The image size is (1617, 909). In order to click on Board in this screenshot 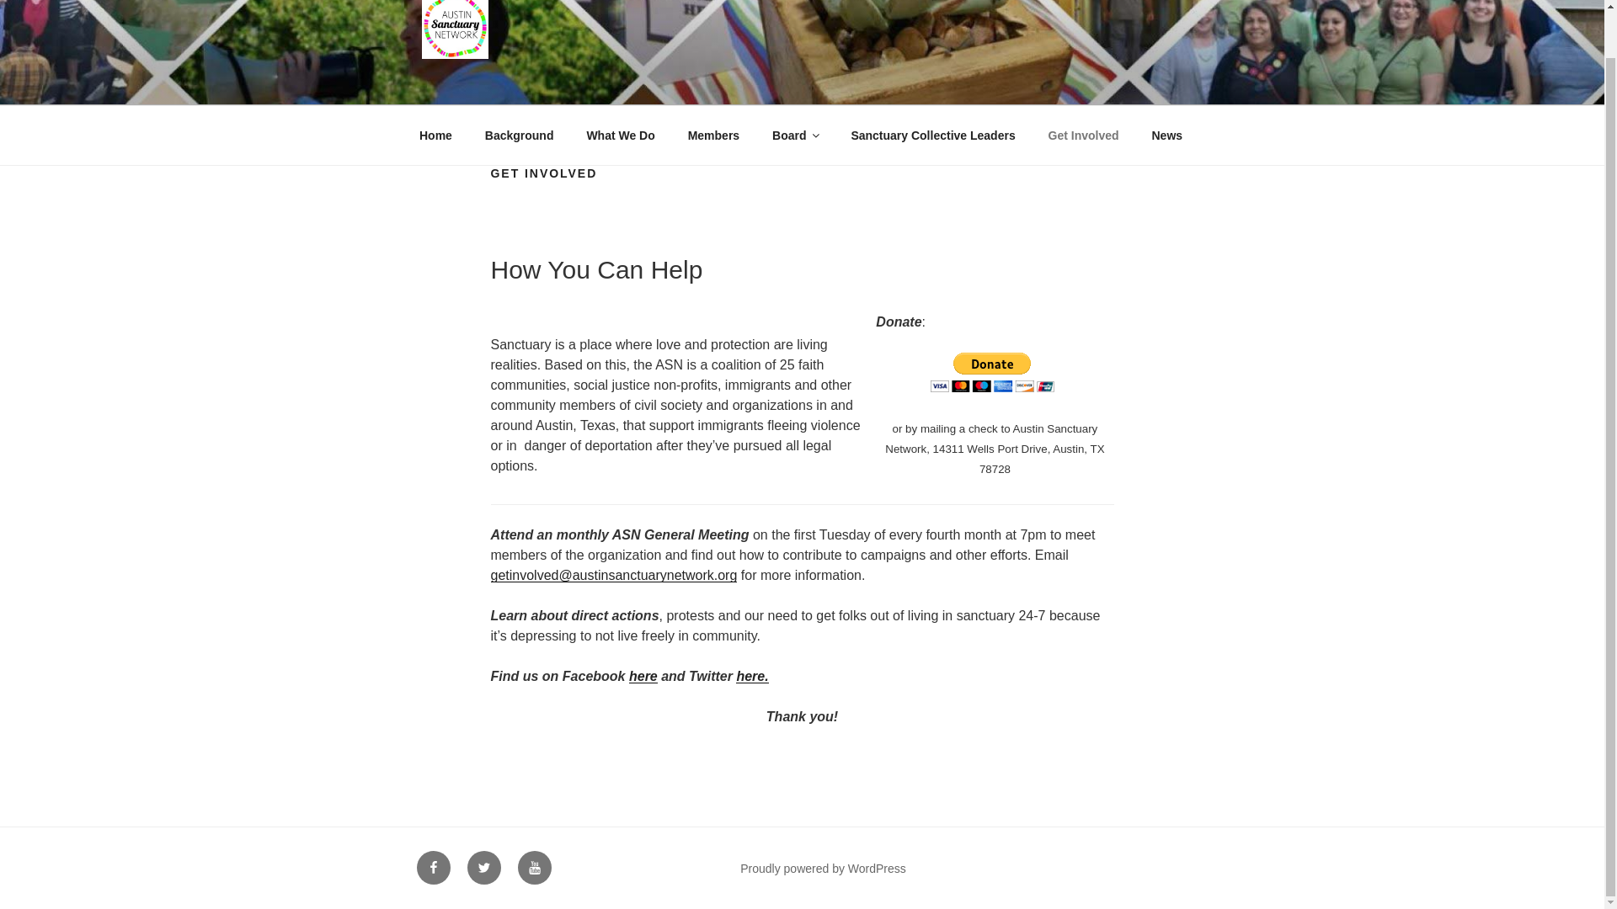, I will do `click(795, 135)`.